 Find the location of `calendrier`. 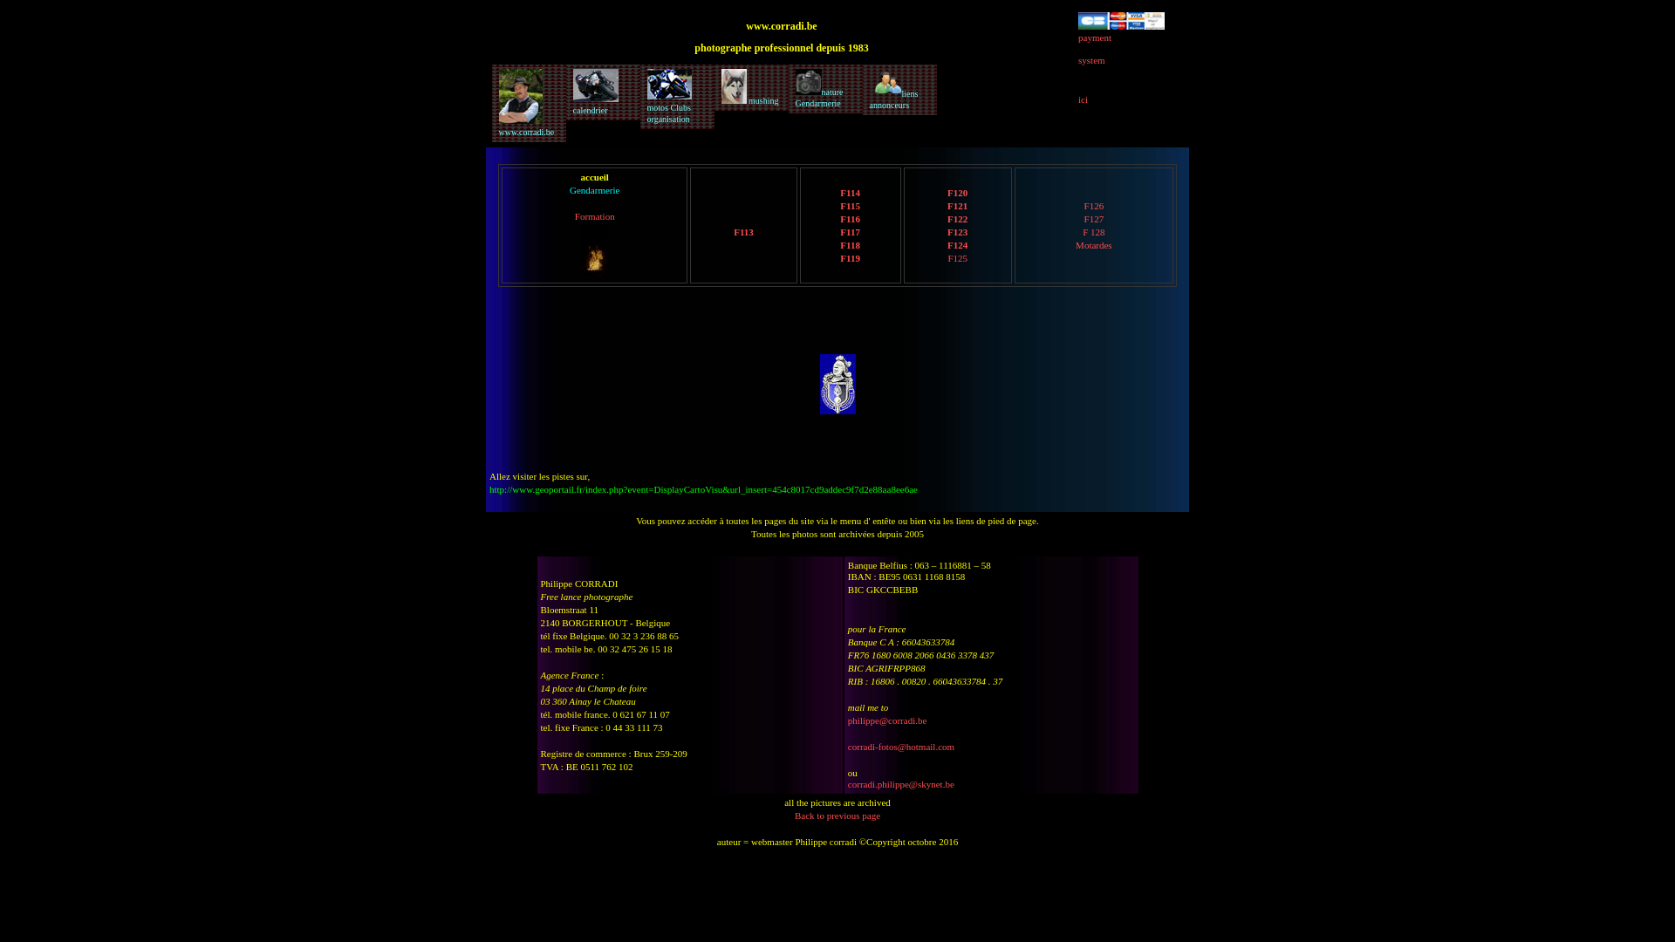

calendrier is located at coordinates (604, 92).